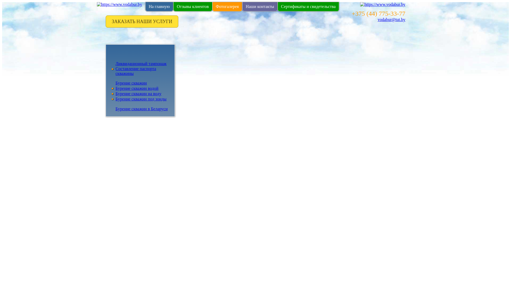 The height and width of the screenshot is (287, 511). Describe the element at coordinates (392, 20) in the screenshot. I see `vodabur@tut.by` at that location.